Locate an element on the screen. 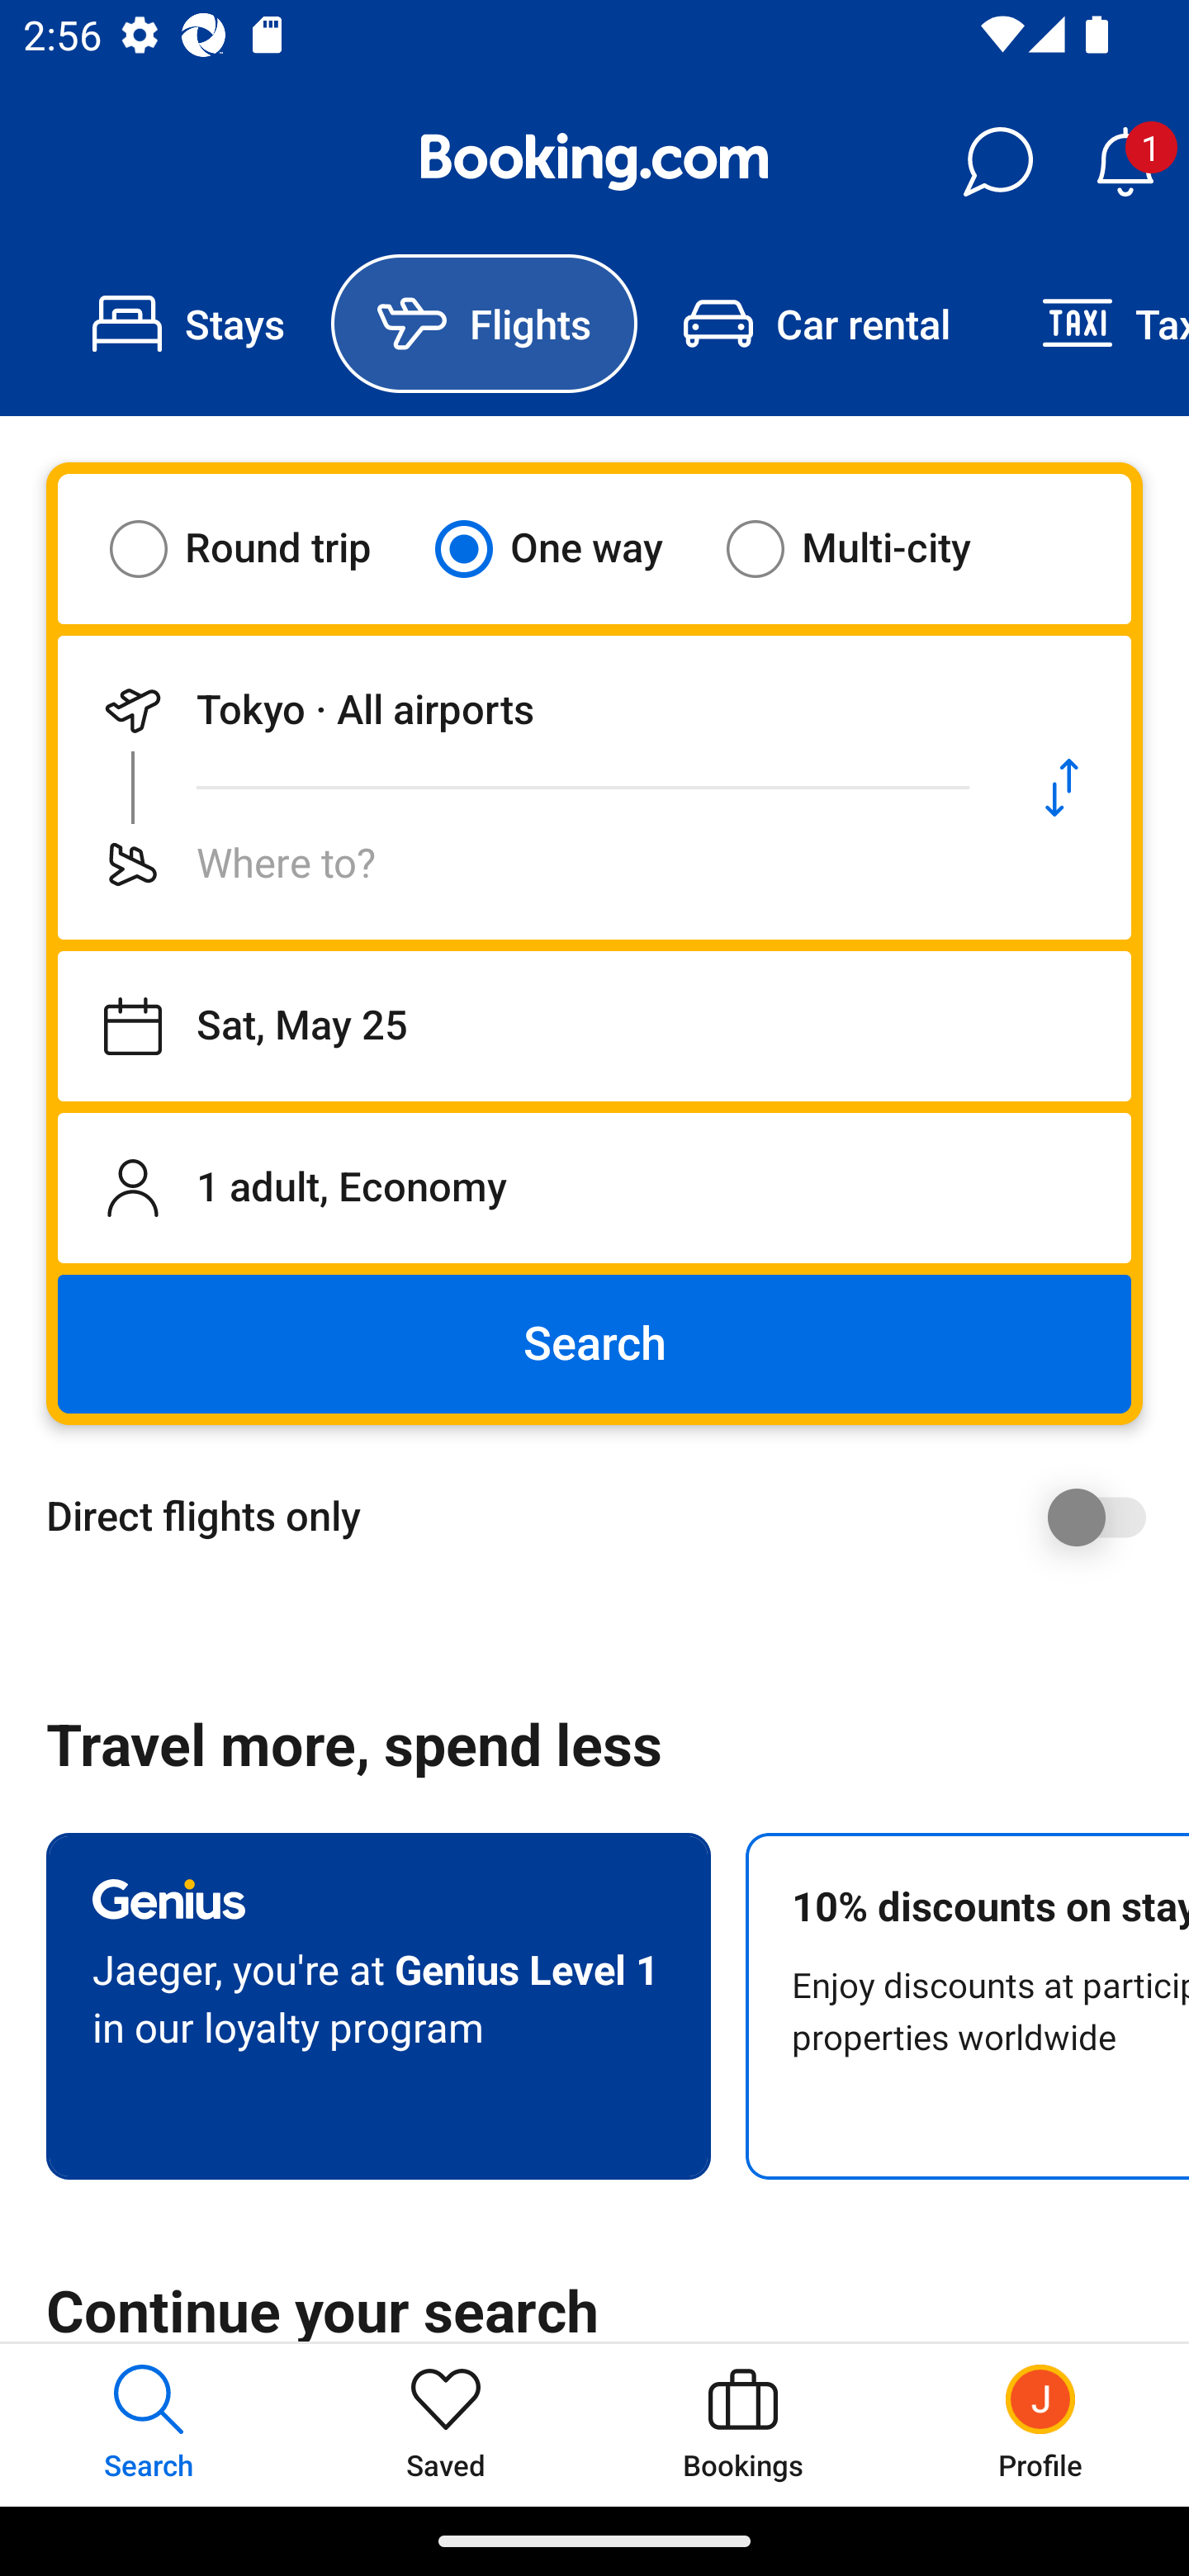  Departing from Tokyo · All airports is located at coordinates (525, 710).